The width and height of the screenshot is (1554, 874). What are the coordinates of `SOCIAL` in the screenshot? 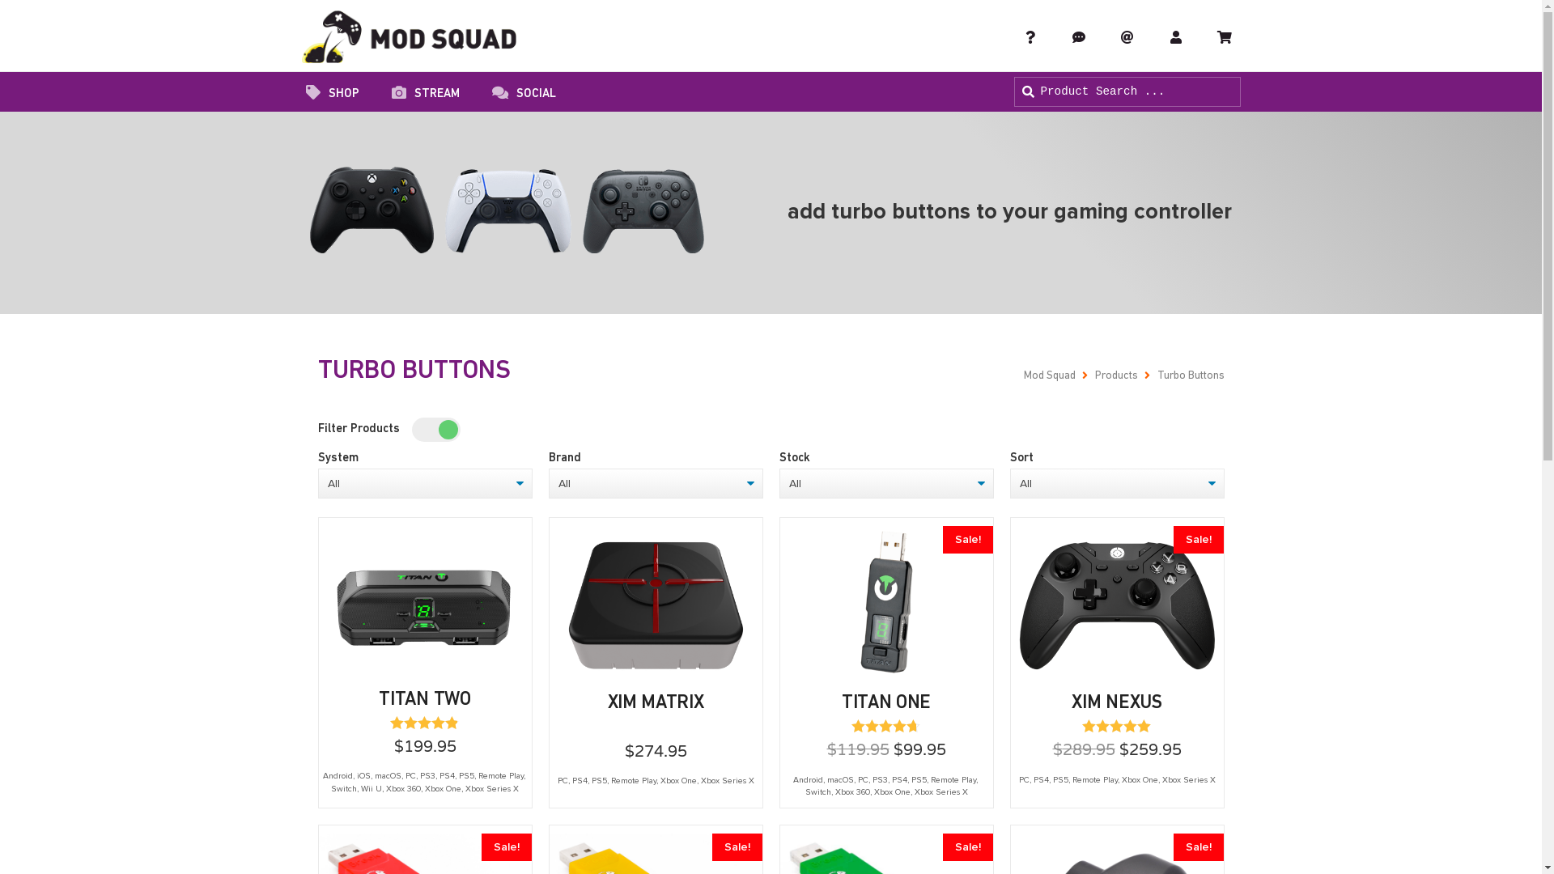 It's located at (524, 95).